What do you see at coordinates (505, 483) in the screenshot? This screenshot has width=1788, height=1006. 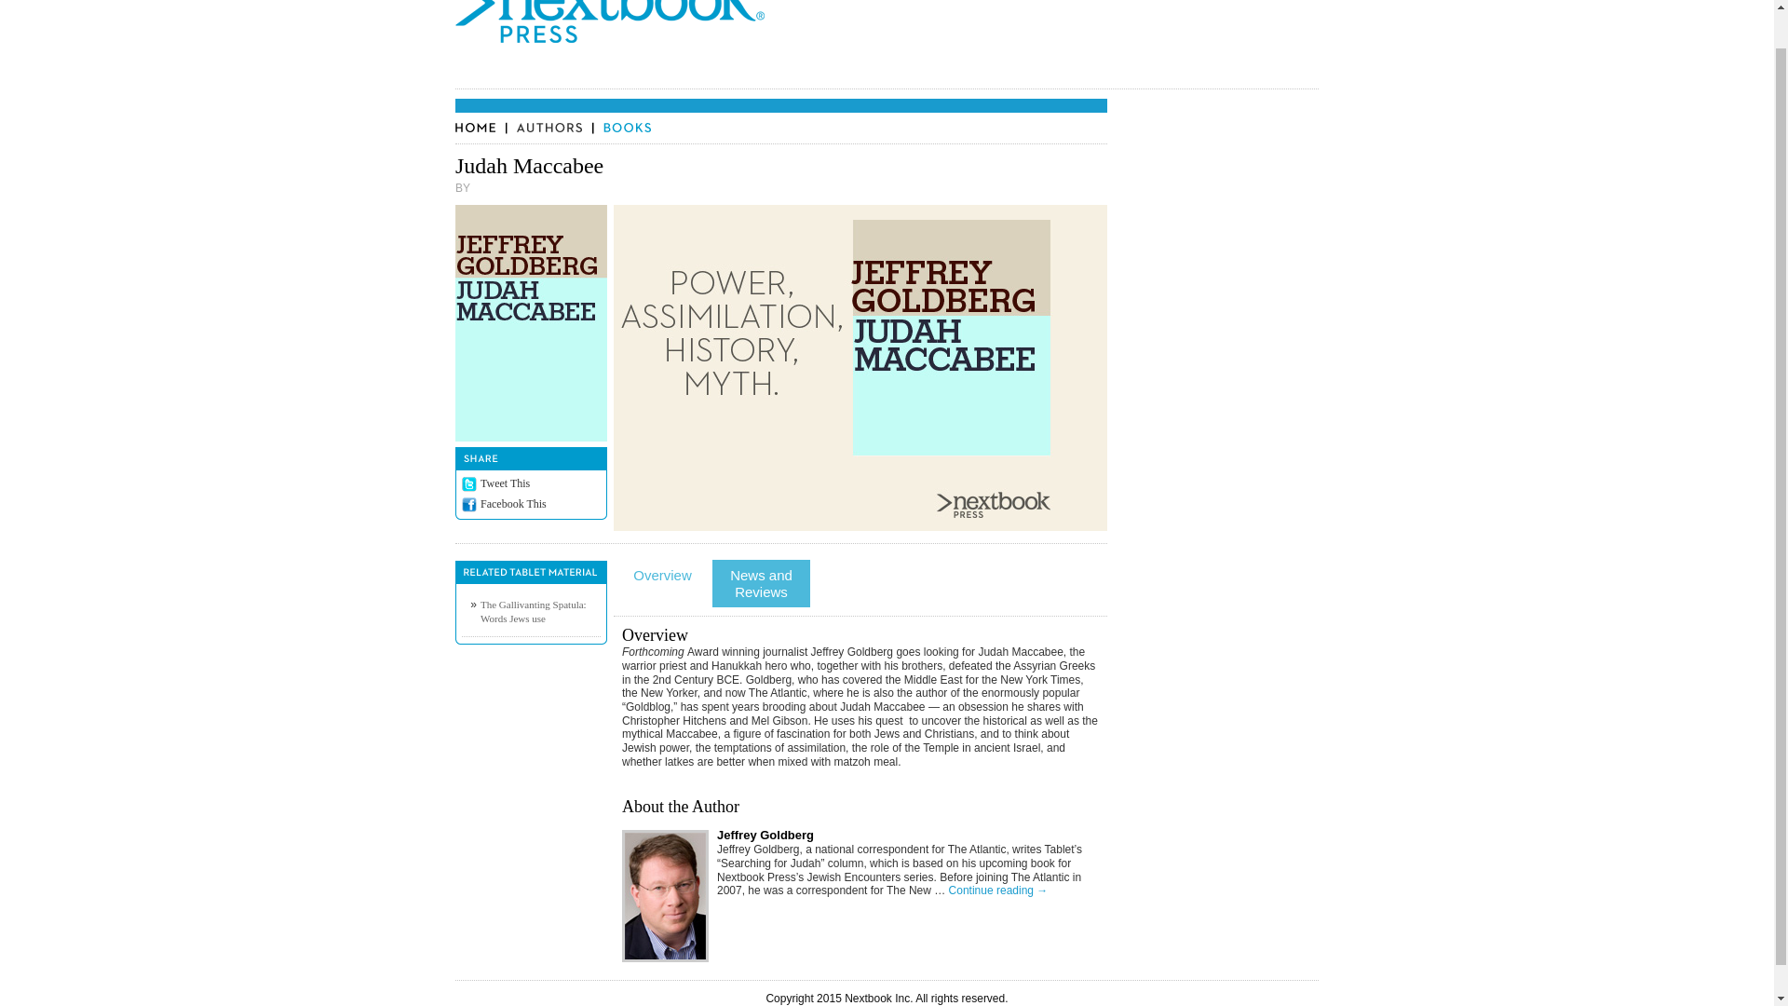 I see `Tweet This` at bounding box center [505, 483].